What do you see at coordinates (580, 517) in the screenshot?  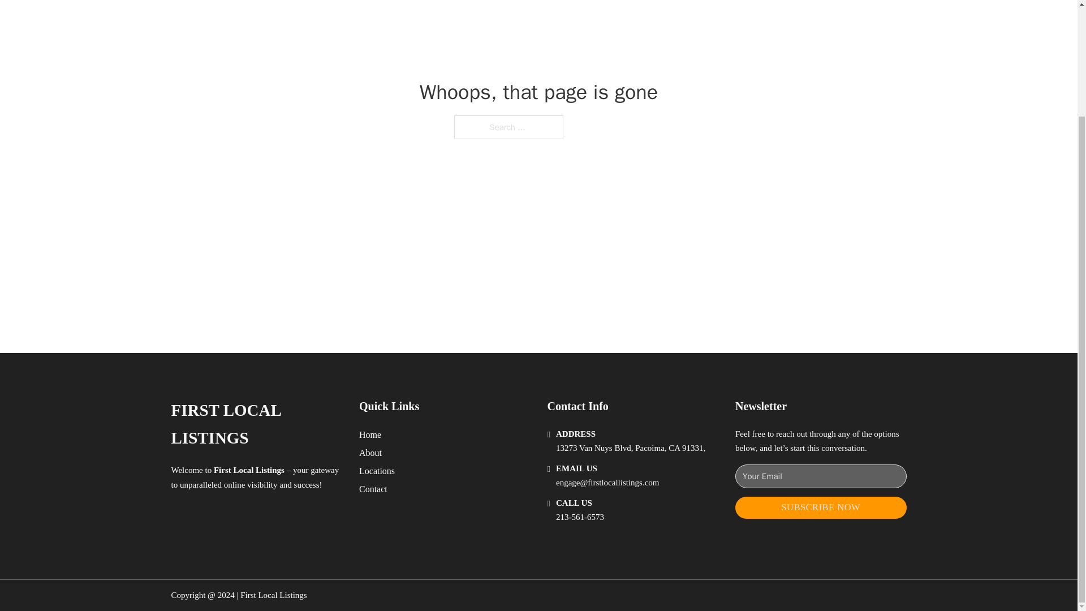 I see `213-561-6573` at bounding box center [580, 517].